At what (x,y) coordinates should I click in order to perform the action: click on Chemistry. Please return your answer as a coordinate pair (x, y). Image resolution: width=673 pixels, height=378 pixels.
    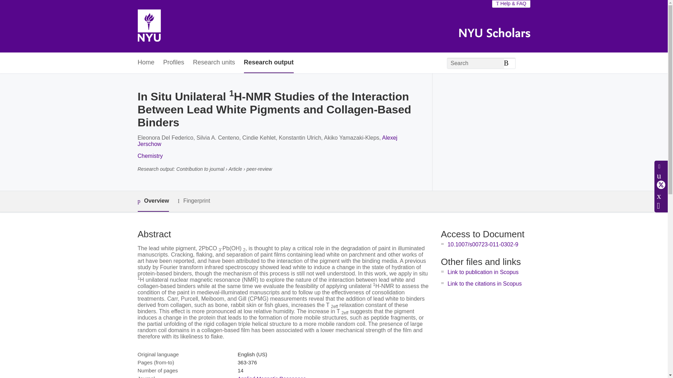
    Looking at the image, I should click on (150, 156).